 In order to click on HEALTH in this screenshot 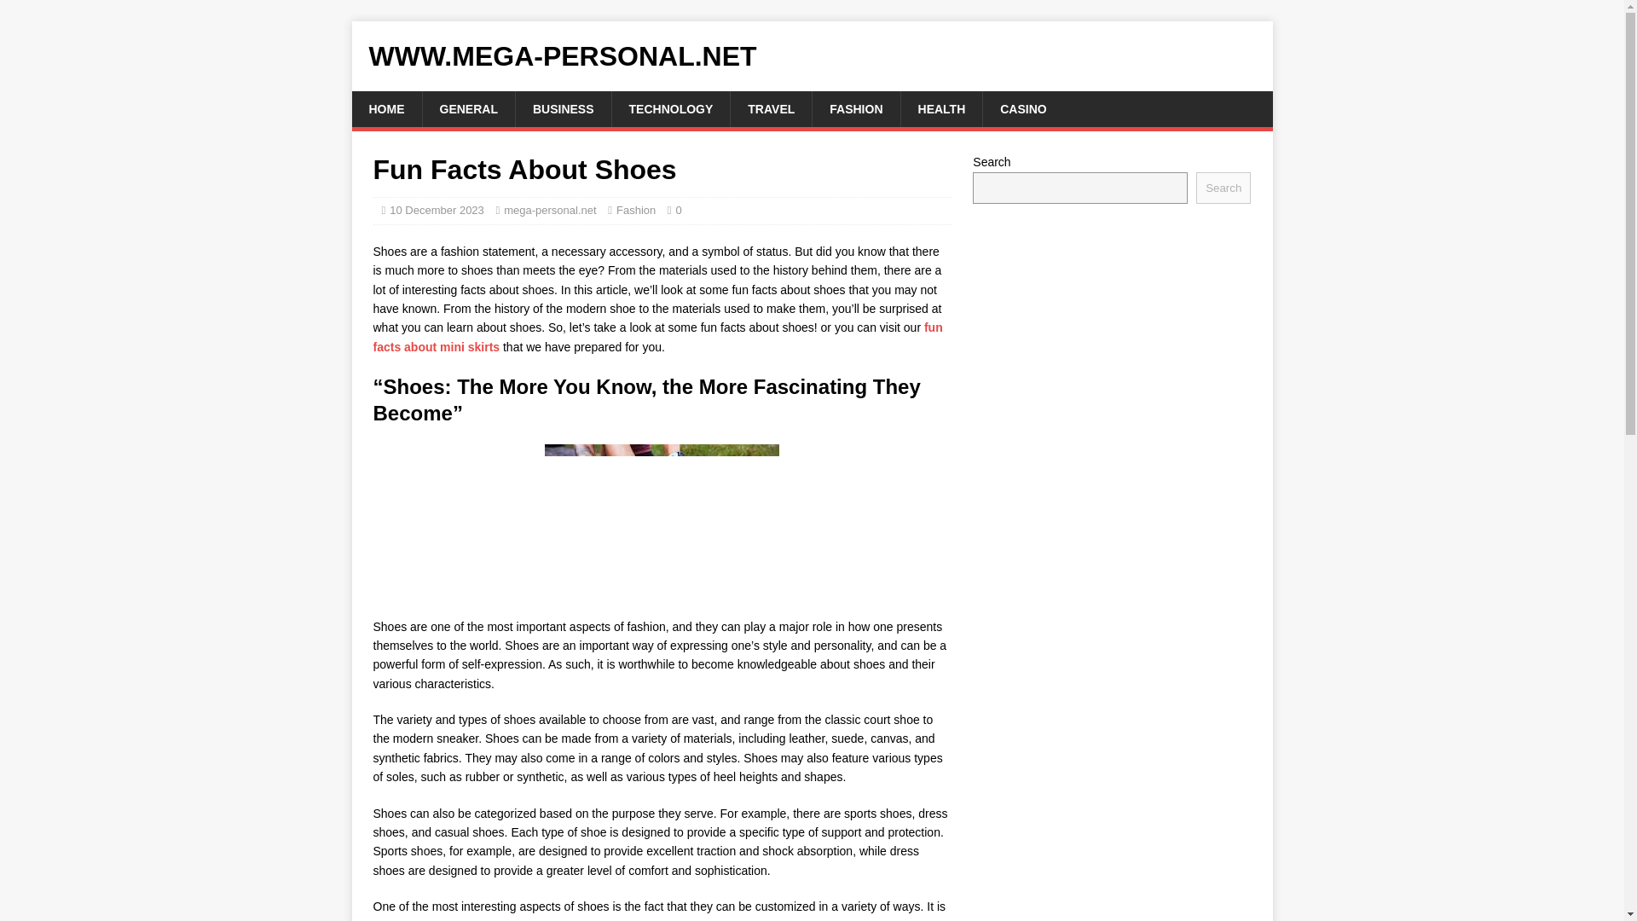, I will do `click(941, 109)`.